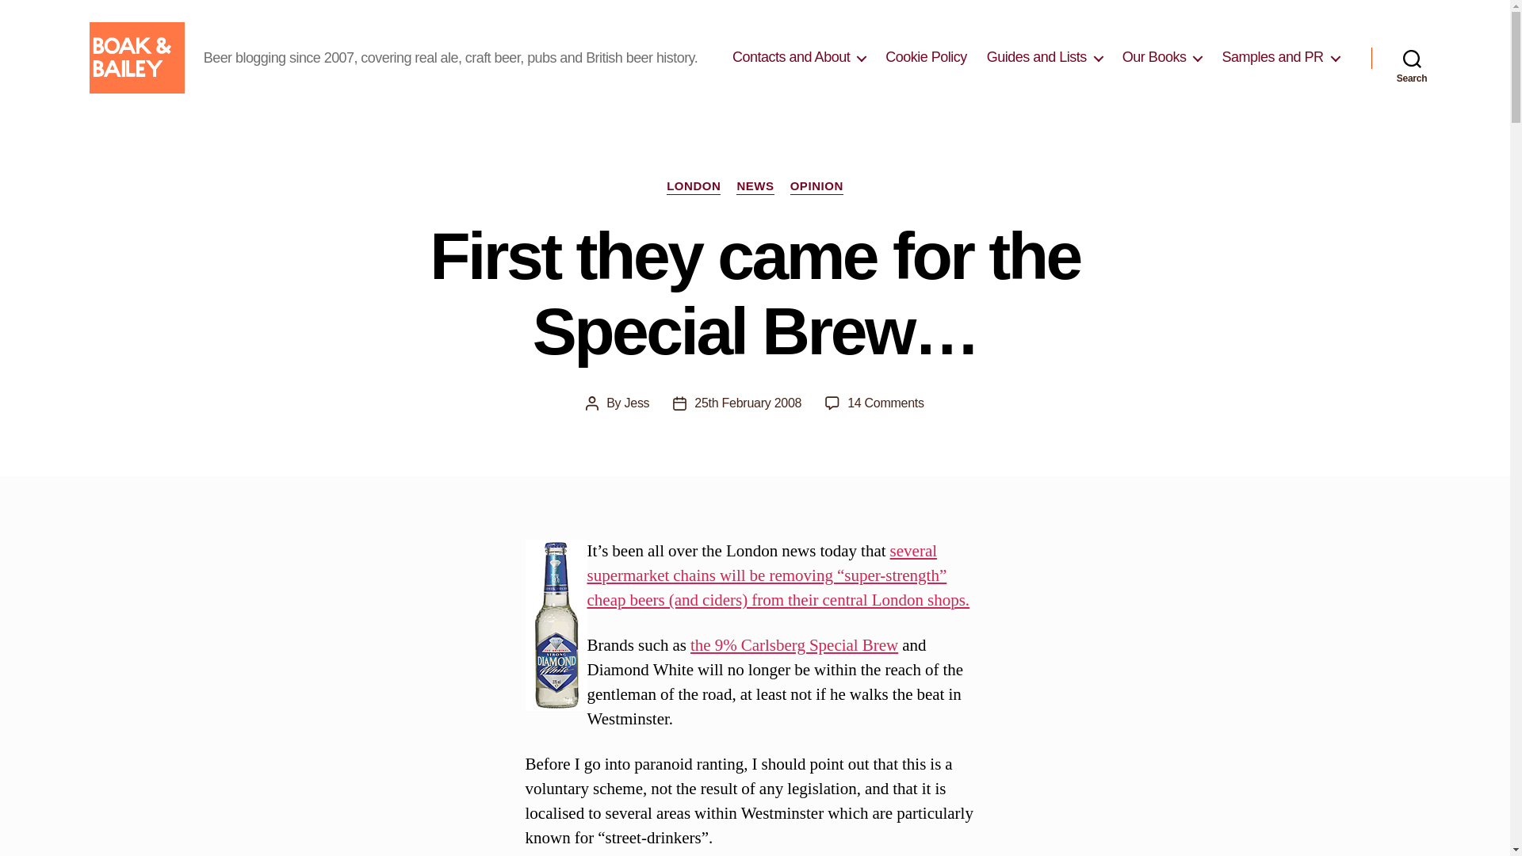 This screenshot has height=856, width=1522. What do you see at coordinates (926, 57) in the screenshot?
I see `Cookie Policy` at bounding box center [926, 57].